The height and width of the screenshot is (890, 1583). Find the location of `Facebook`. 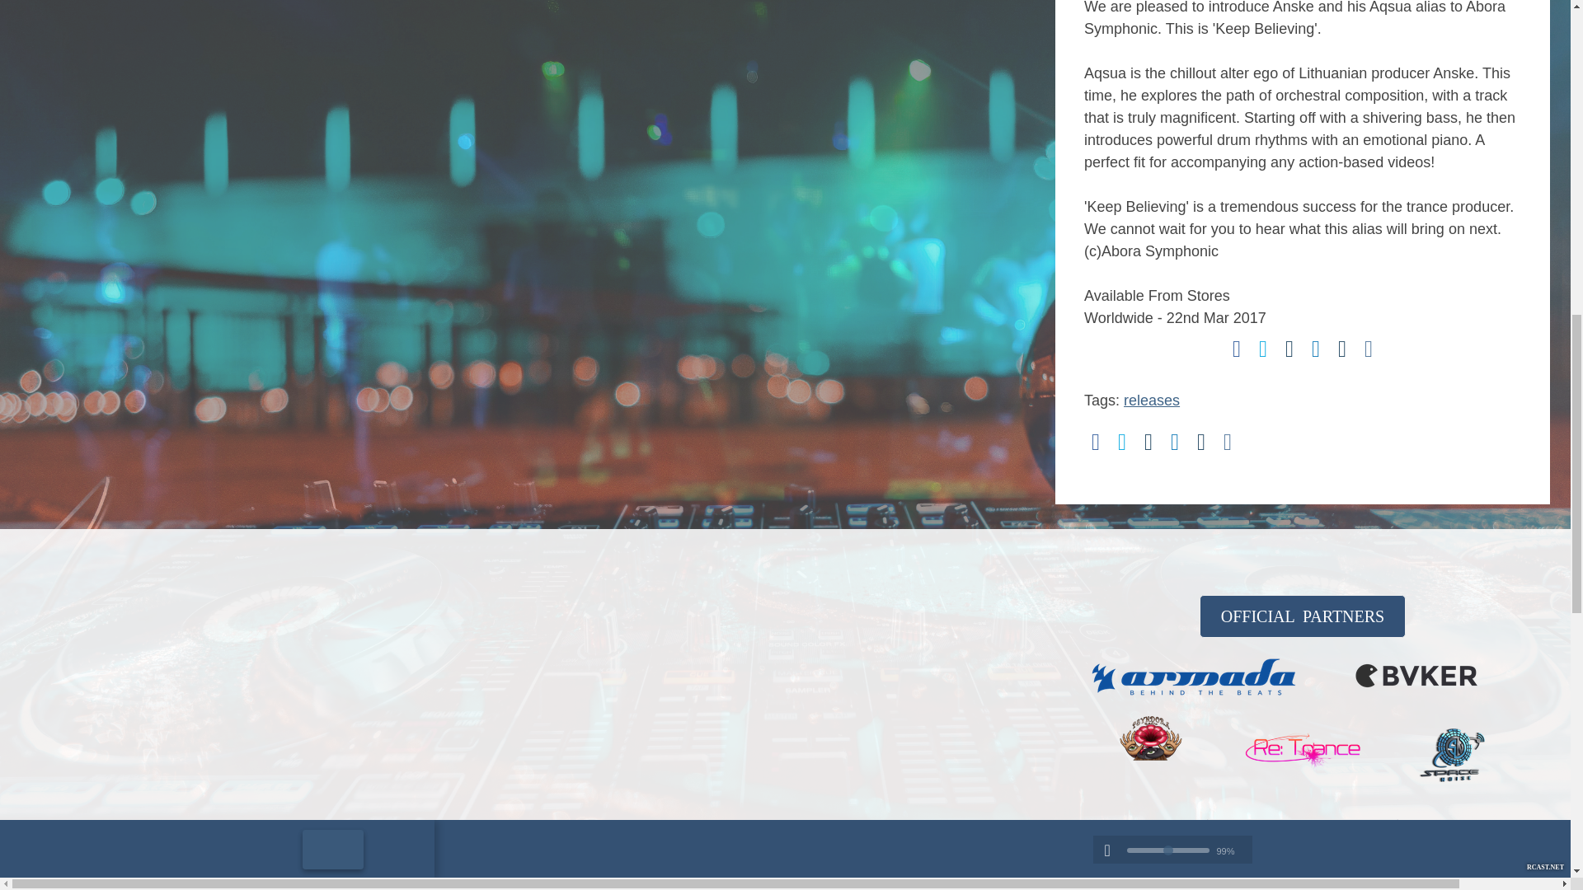

Facebook is located at coordinates (1095, 441).